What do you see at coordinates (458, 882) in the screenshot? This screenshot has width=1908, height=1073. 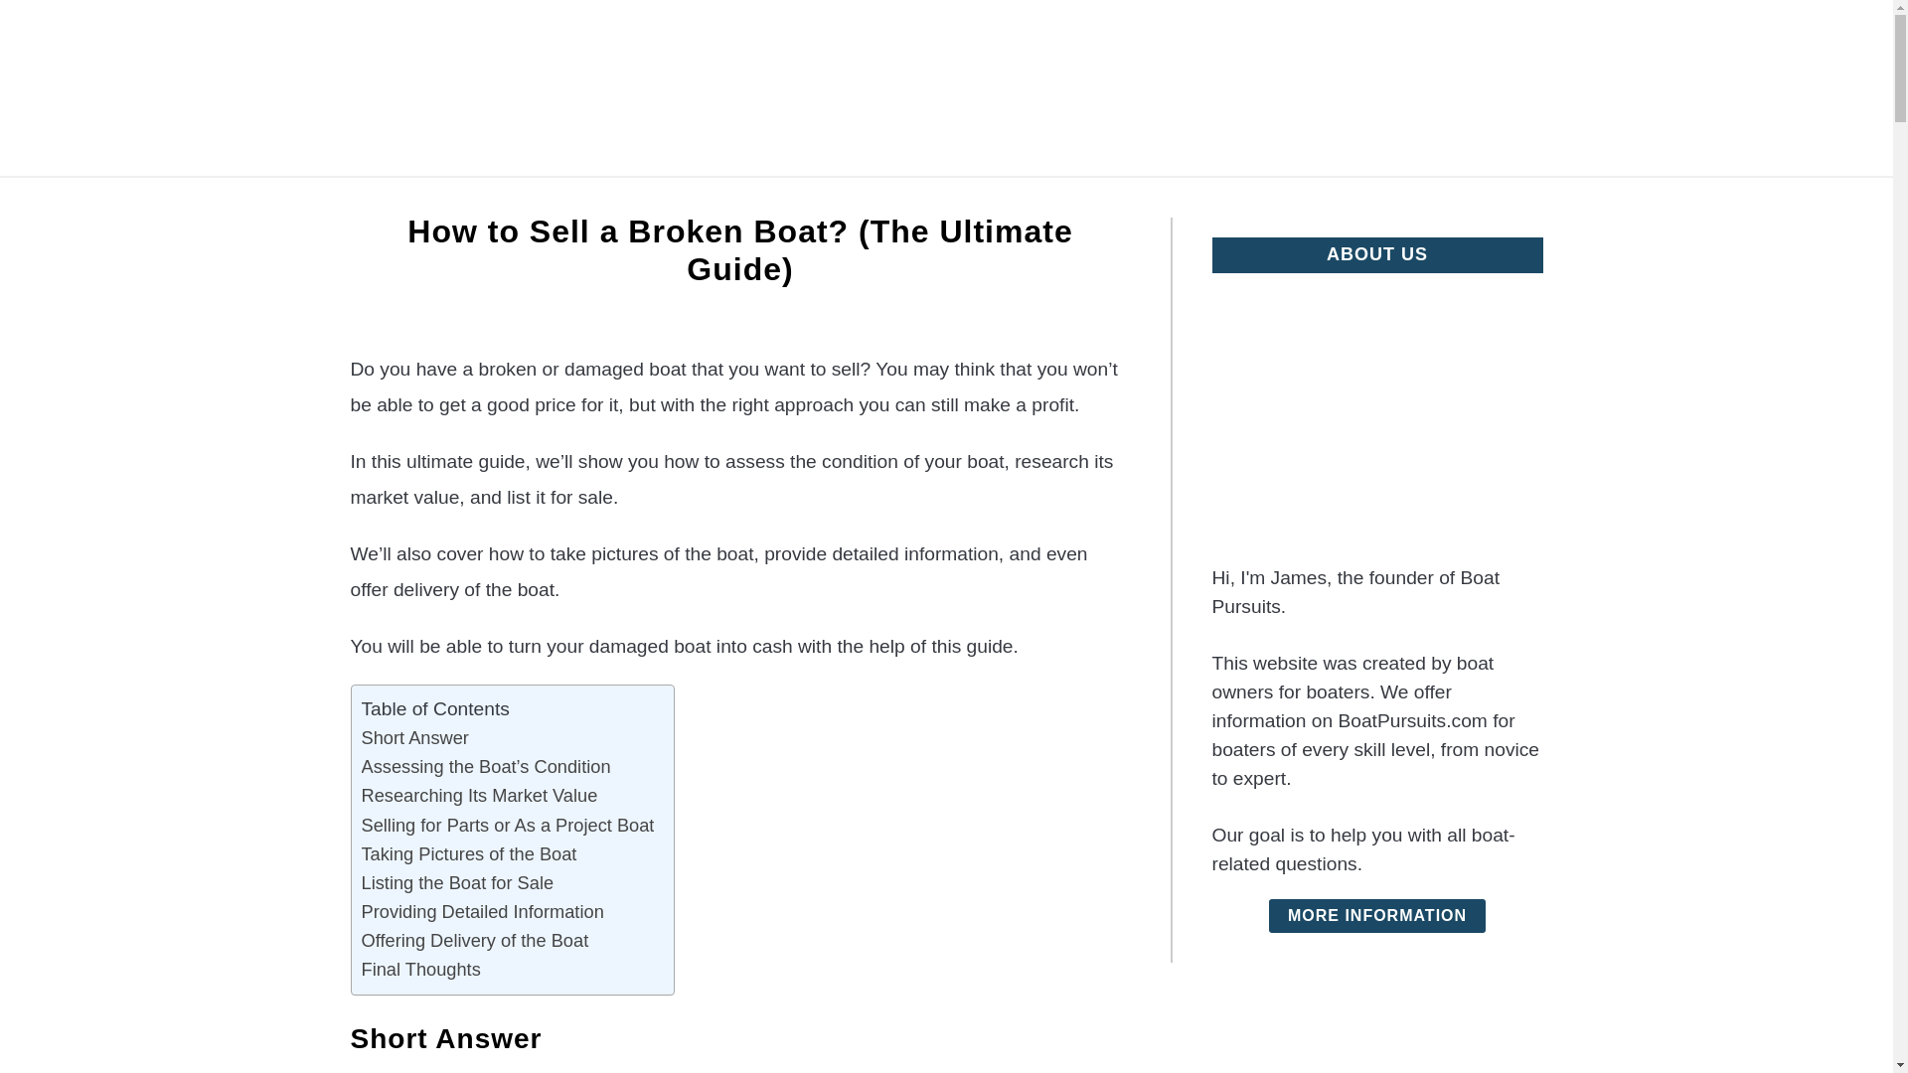 I see `Listing the Boat for Sale` at bounding box center [458, 882].